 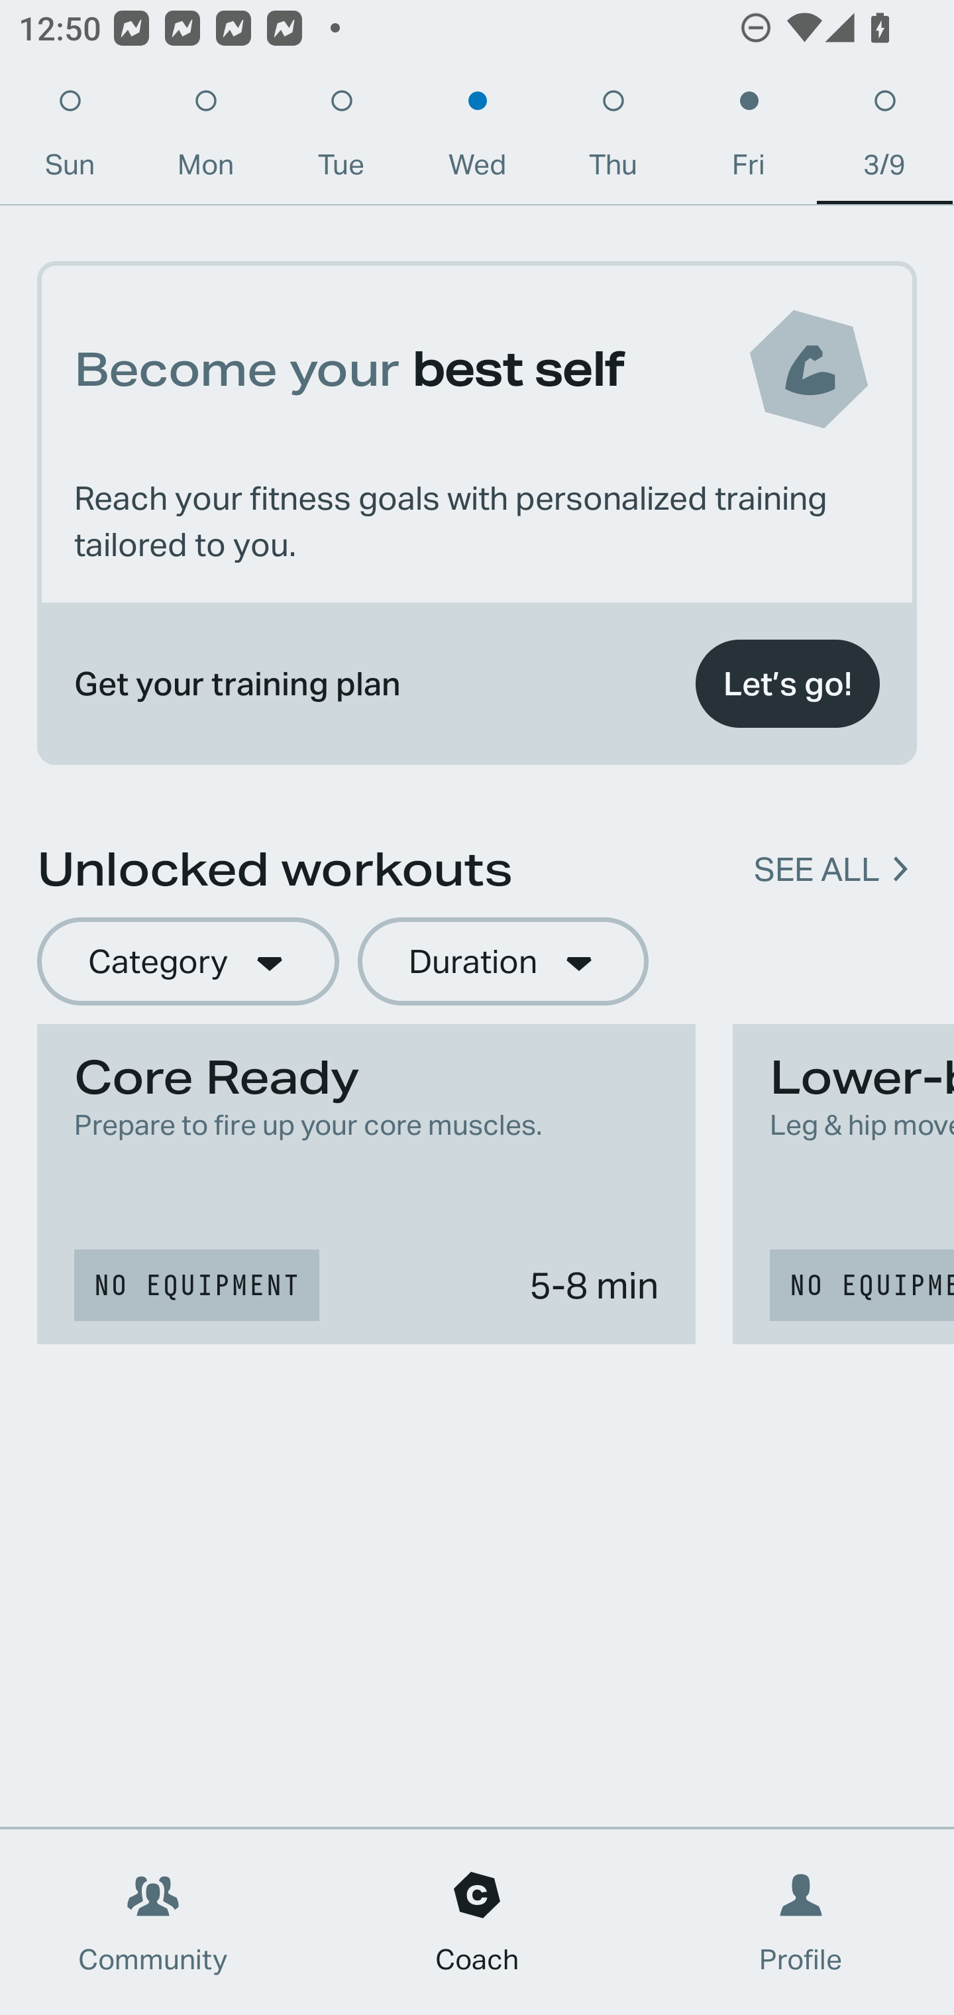 What do you see at coordinates (69, 139) in the screenshot?
I see `Sun` at bounding box center [69, 139].